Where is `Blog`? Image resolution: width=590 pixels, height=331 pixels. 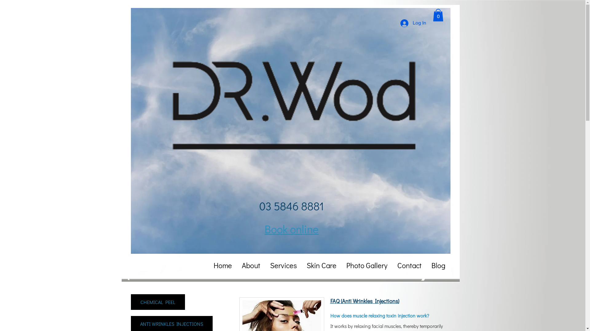 Blog is located at coordinates (438, 265).